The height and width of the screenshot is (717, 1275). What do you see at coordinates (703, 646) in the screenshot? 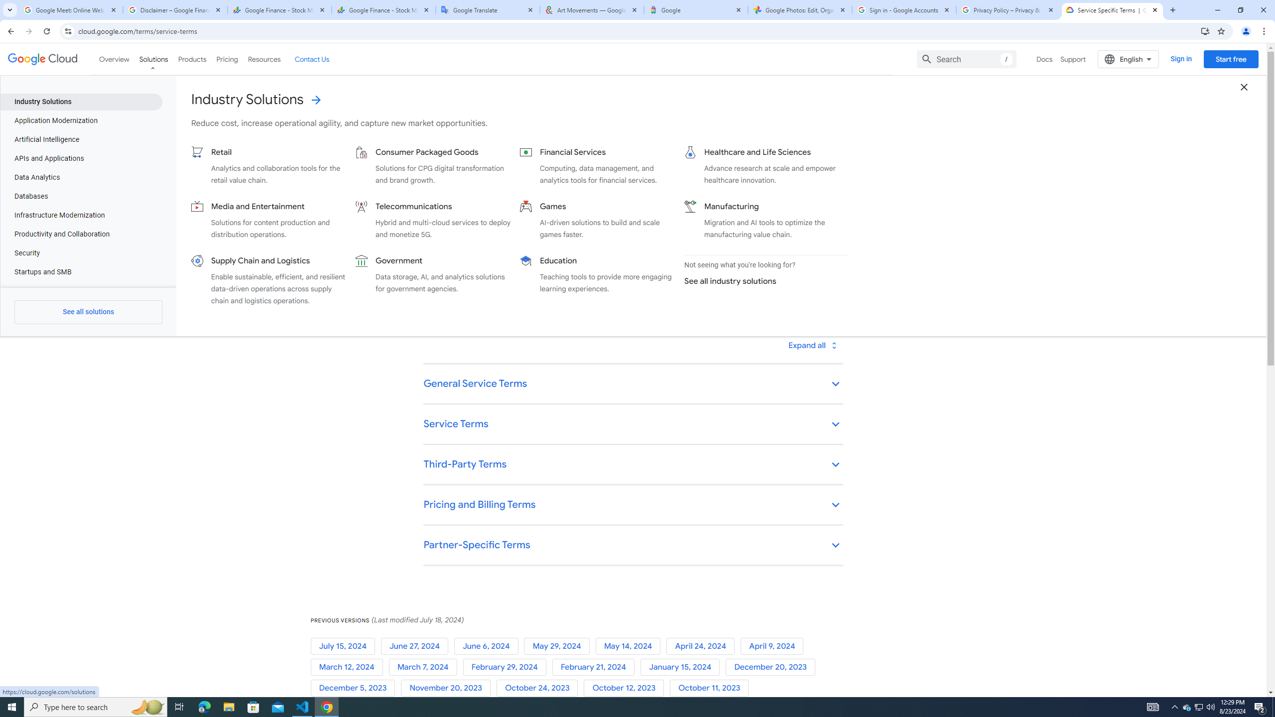
I see `April 24, 2024` at bounding box center [703, 646].